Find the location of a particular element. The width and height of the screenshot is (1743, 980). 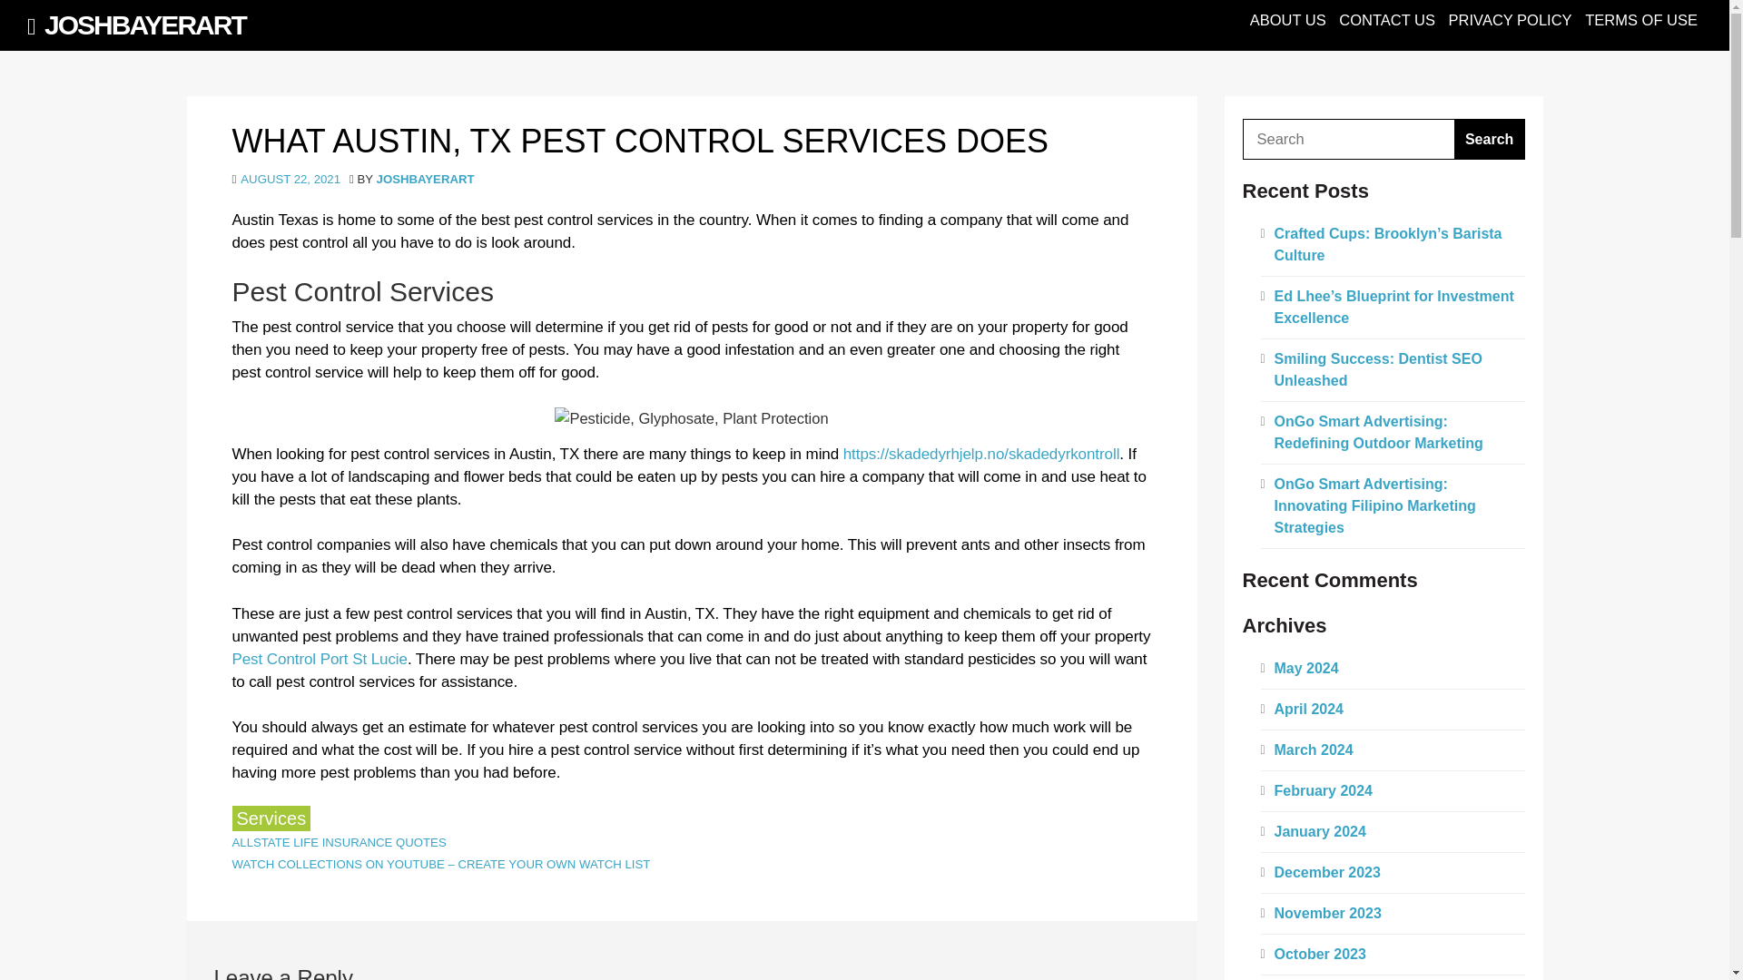

OnGo Smart Advertising: Redefining Outdoor Marketing is located at coordinates (1378, 432).